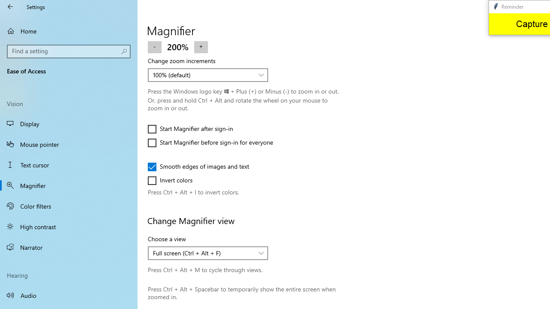 Image resolution: width=550 pixels, height=309 pixels. What do you see at coordinates (69, 227) in the screenshot?
I see `High contrast` at bounding box center [69, 227].